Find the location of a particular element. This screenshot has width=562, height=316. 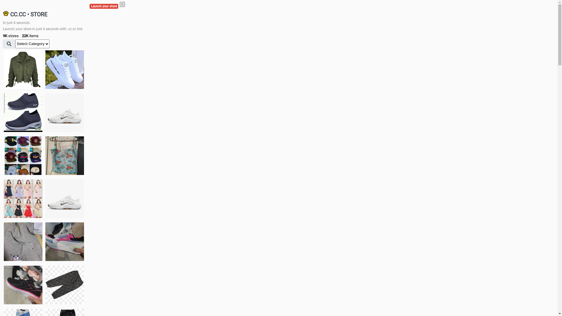

Short pant is located at coordinates (65, 285).